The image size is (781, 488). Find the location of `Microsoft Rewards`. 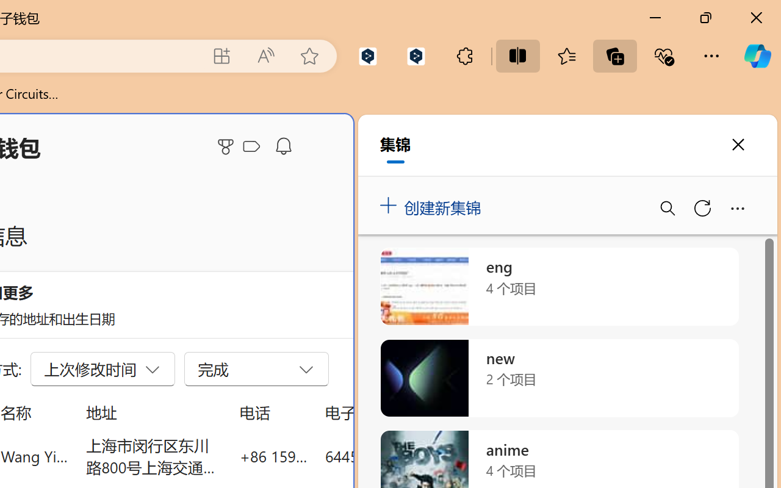

Microsoft Rewards is located at coordinates (228, 146).